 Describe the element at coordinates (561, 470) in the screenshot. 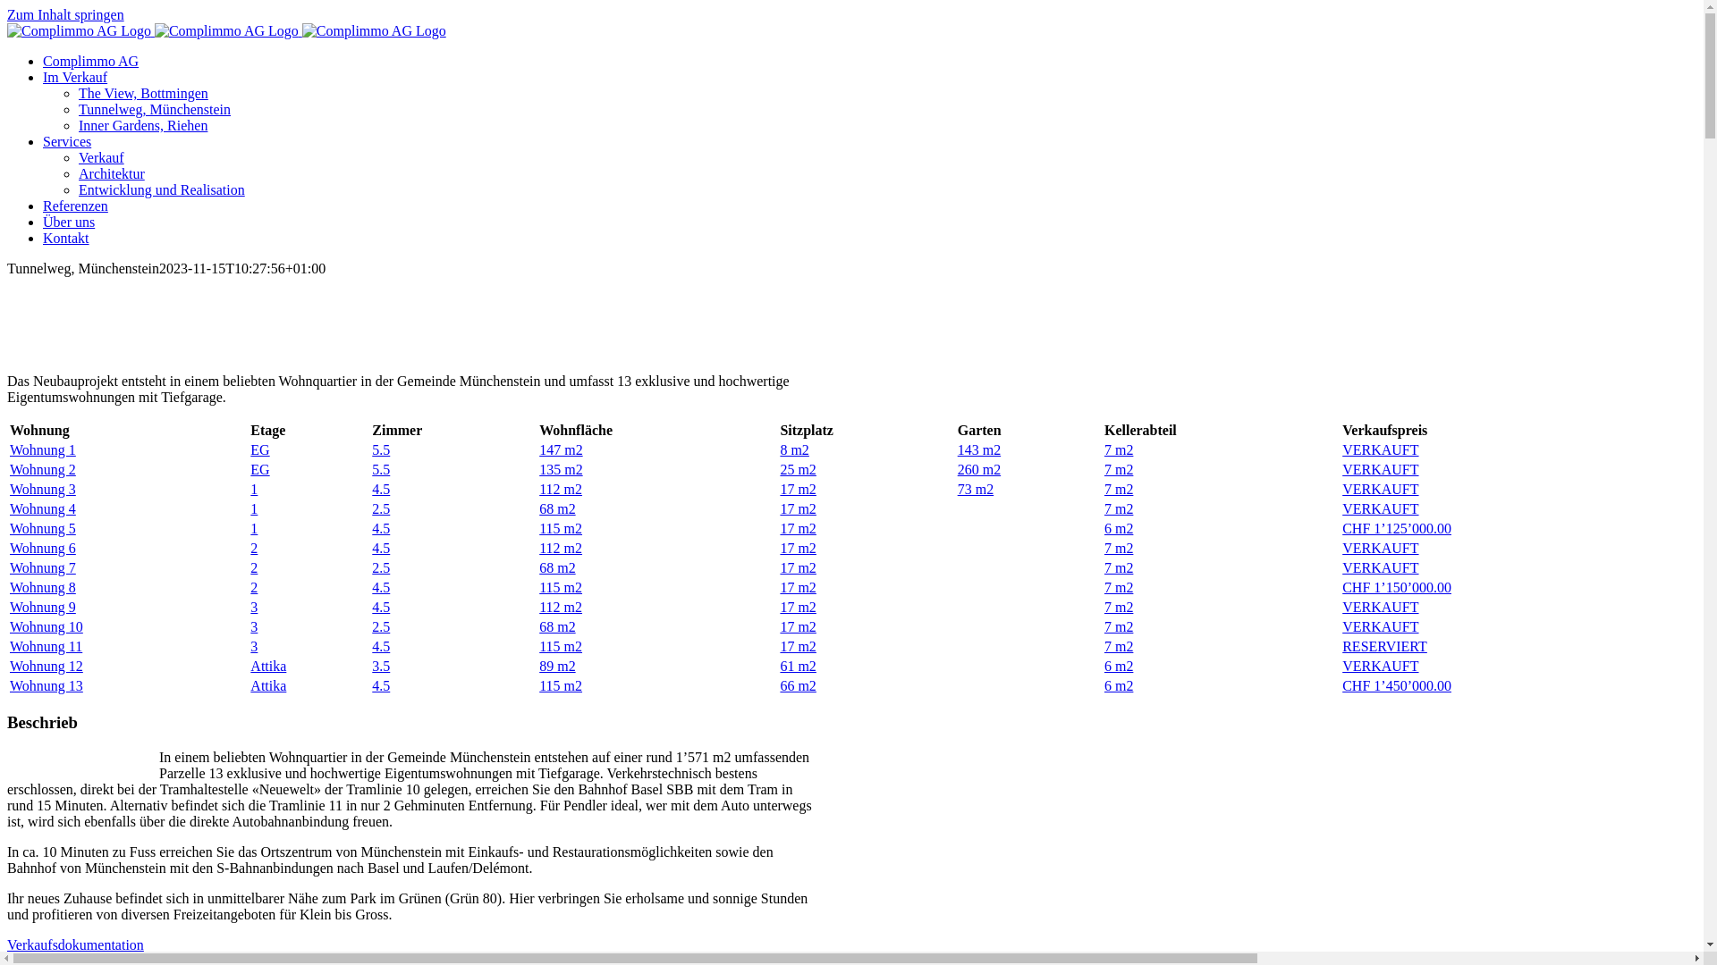

I see `135 m2` at that location.